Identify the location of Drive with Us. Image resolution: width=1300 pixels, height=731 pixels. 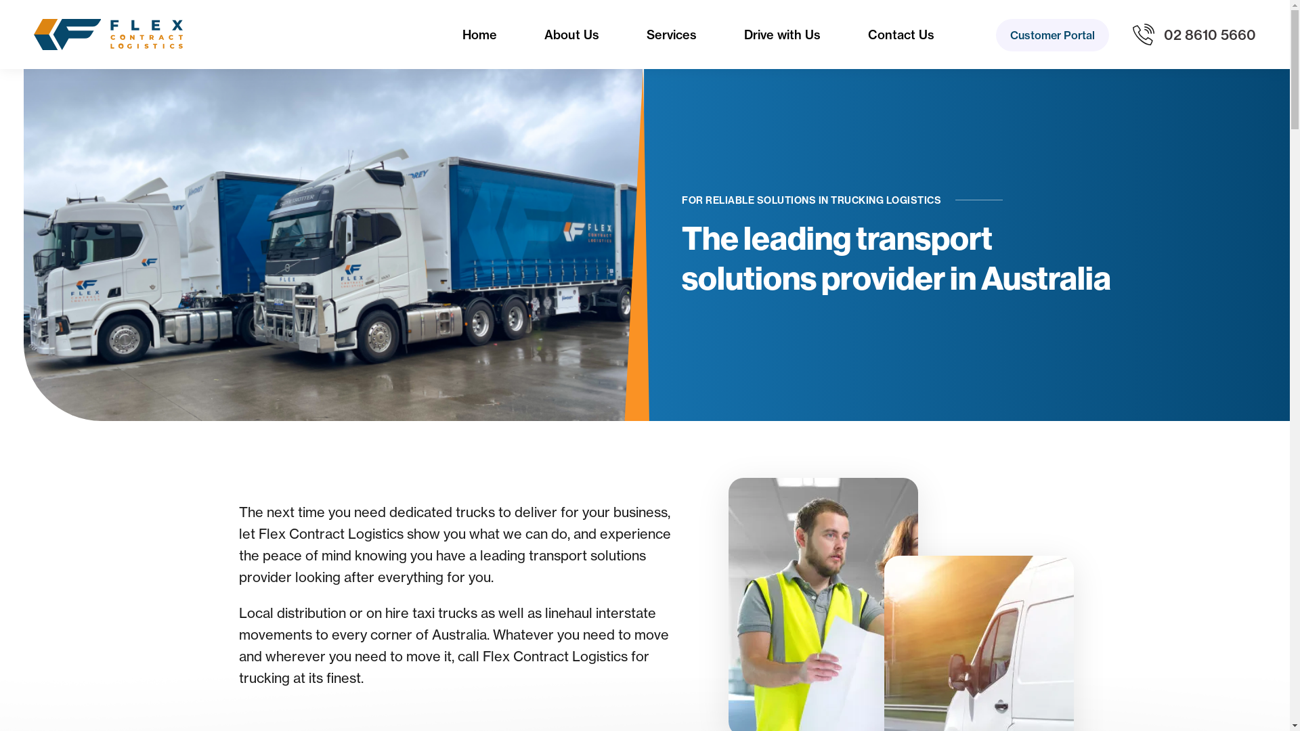
(783, 35).